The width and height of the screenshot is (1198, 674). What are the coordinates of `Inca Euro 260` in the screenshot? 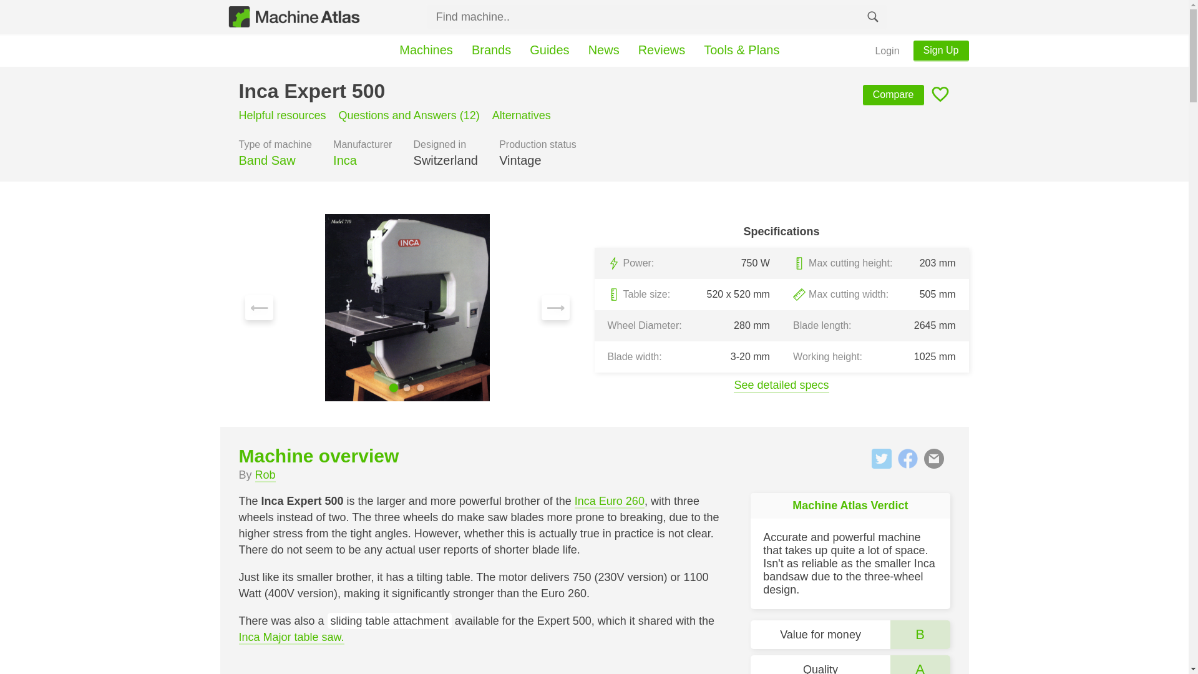 It's located at (609, 502).